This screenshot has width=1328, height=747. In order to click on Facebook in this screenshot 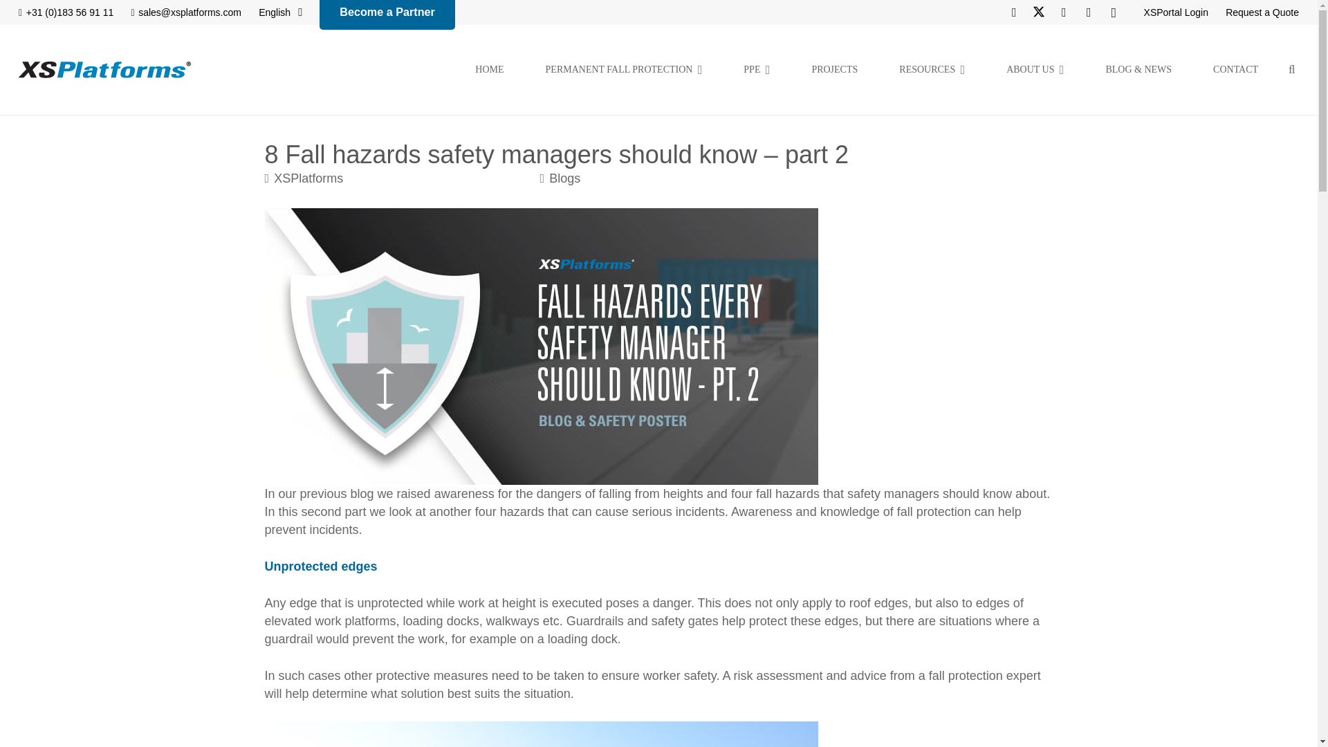, I will do `click(1014, 12)`.